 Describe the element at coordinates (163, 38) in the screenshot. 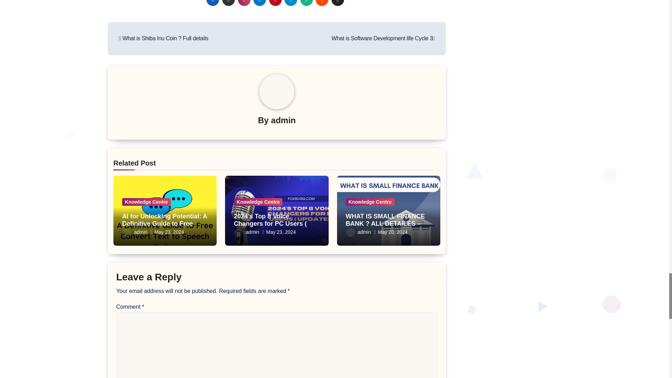

I see `What is Shiba Inu Coin ? Full details` at that location.